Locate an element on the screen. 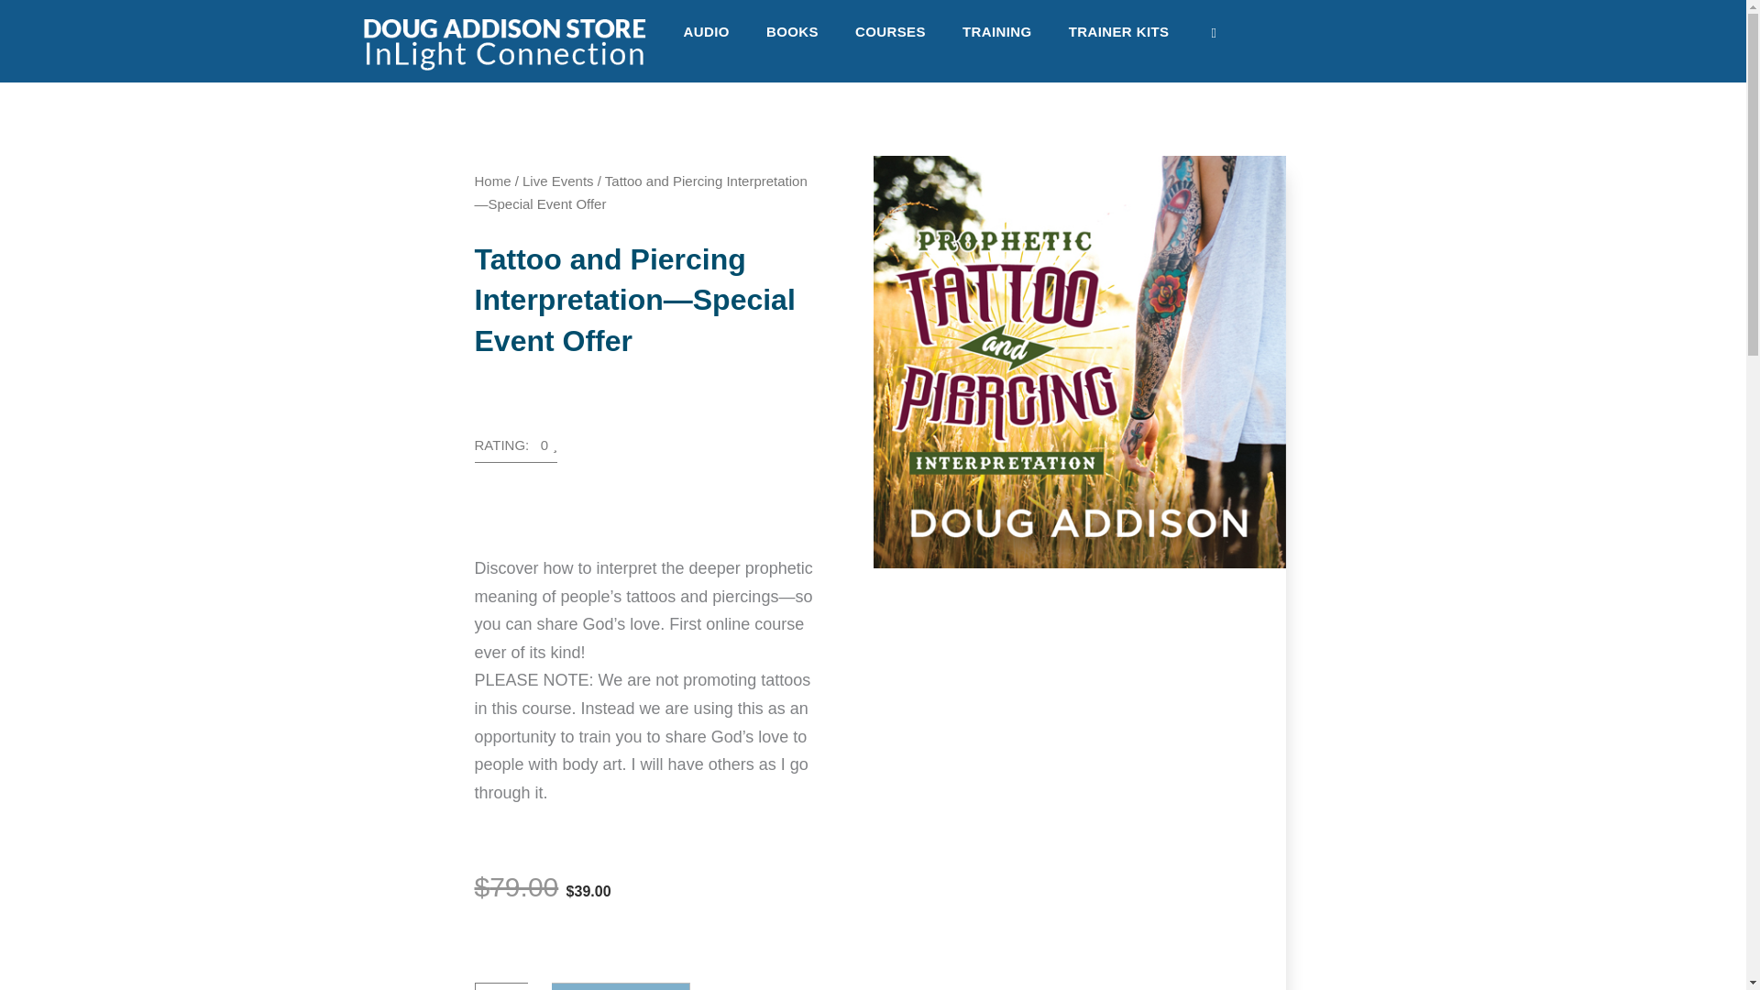 The image size is (1760, 990). RATING:   0 is located at coordinates (516, 451).